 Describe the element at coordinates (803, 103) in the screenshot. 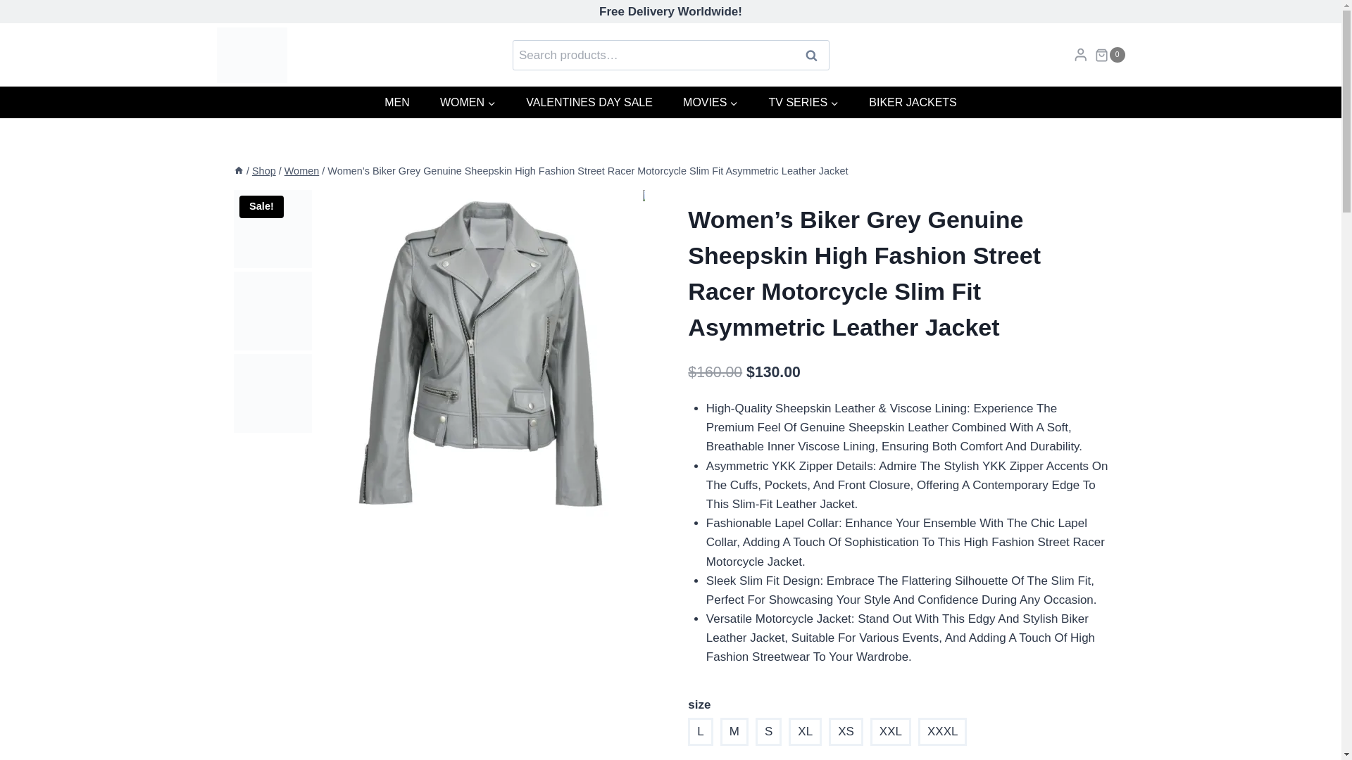

I see `TV SERIES` at that location.